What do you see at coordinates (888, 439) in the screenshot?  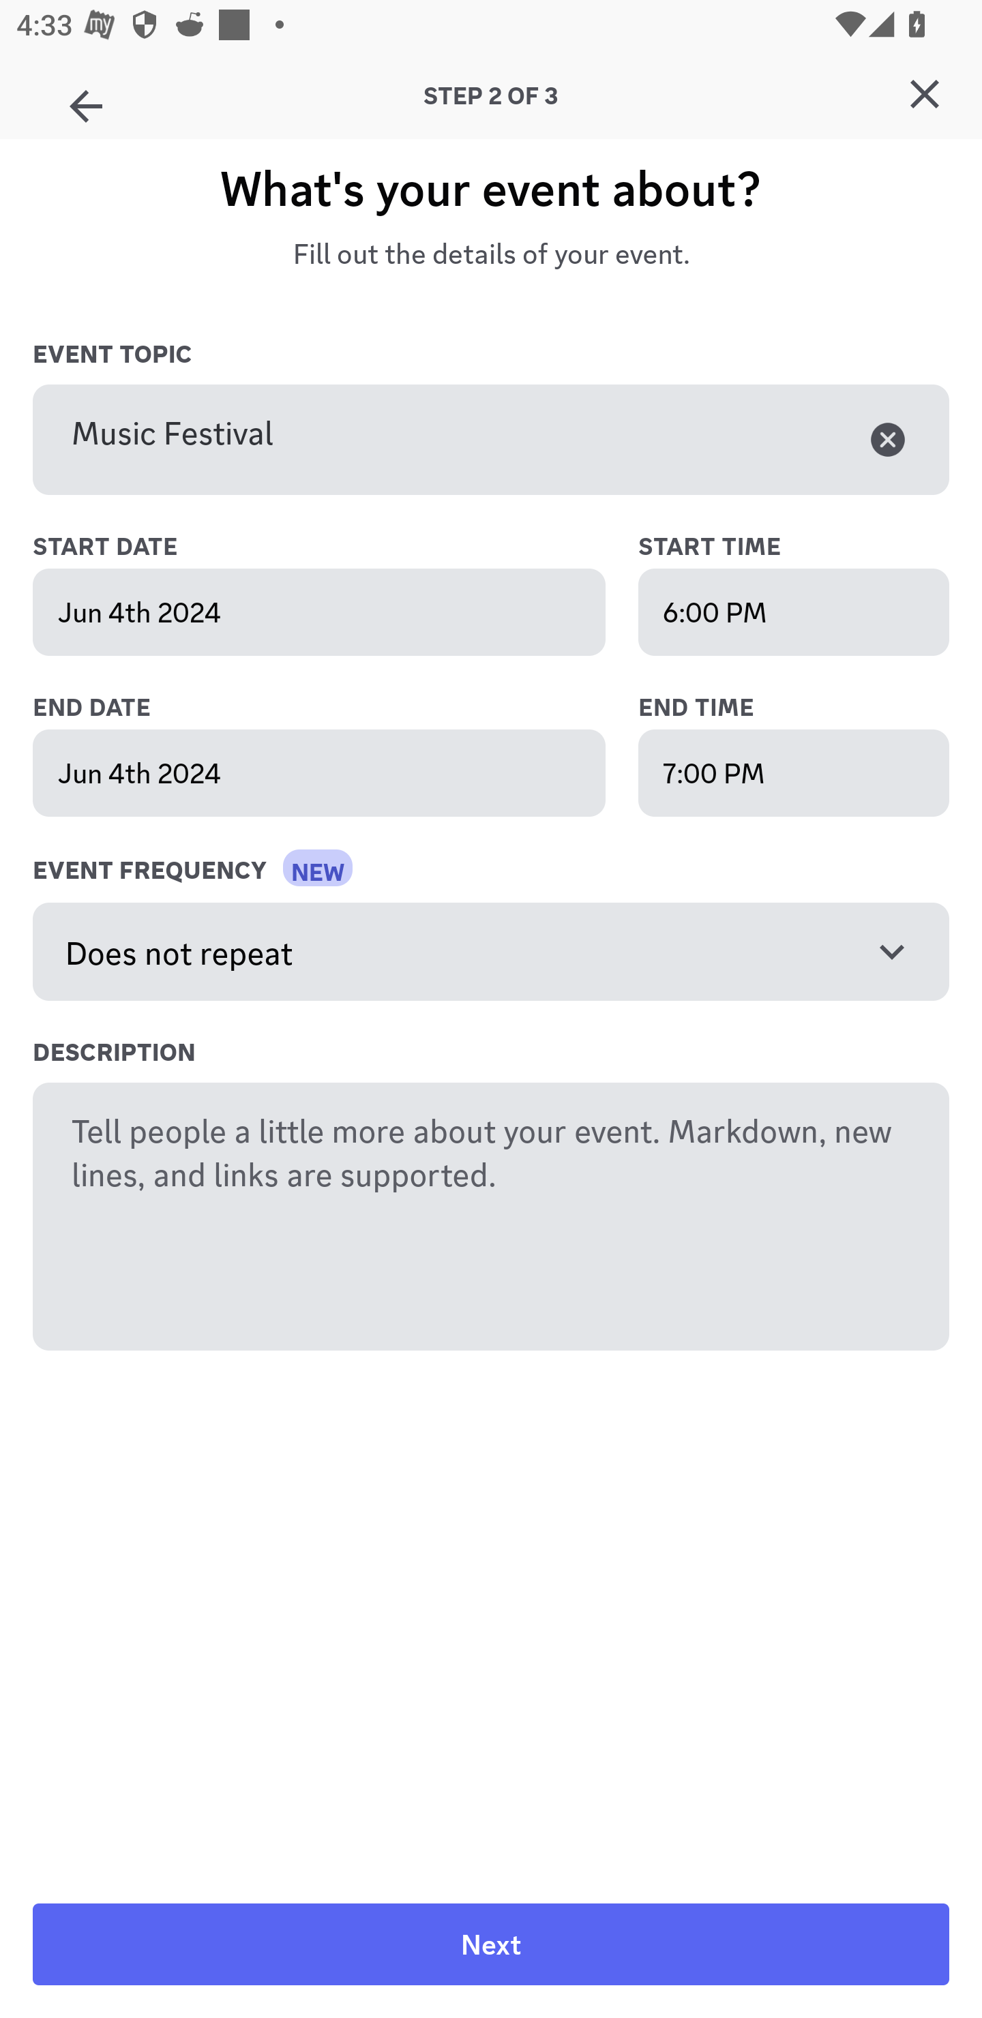 I see `Clear` at bounding box center [888, 439].